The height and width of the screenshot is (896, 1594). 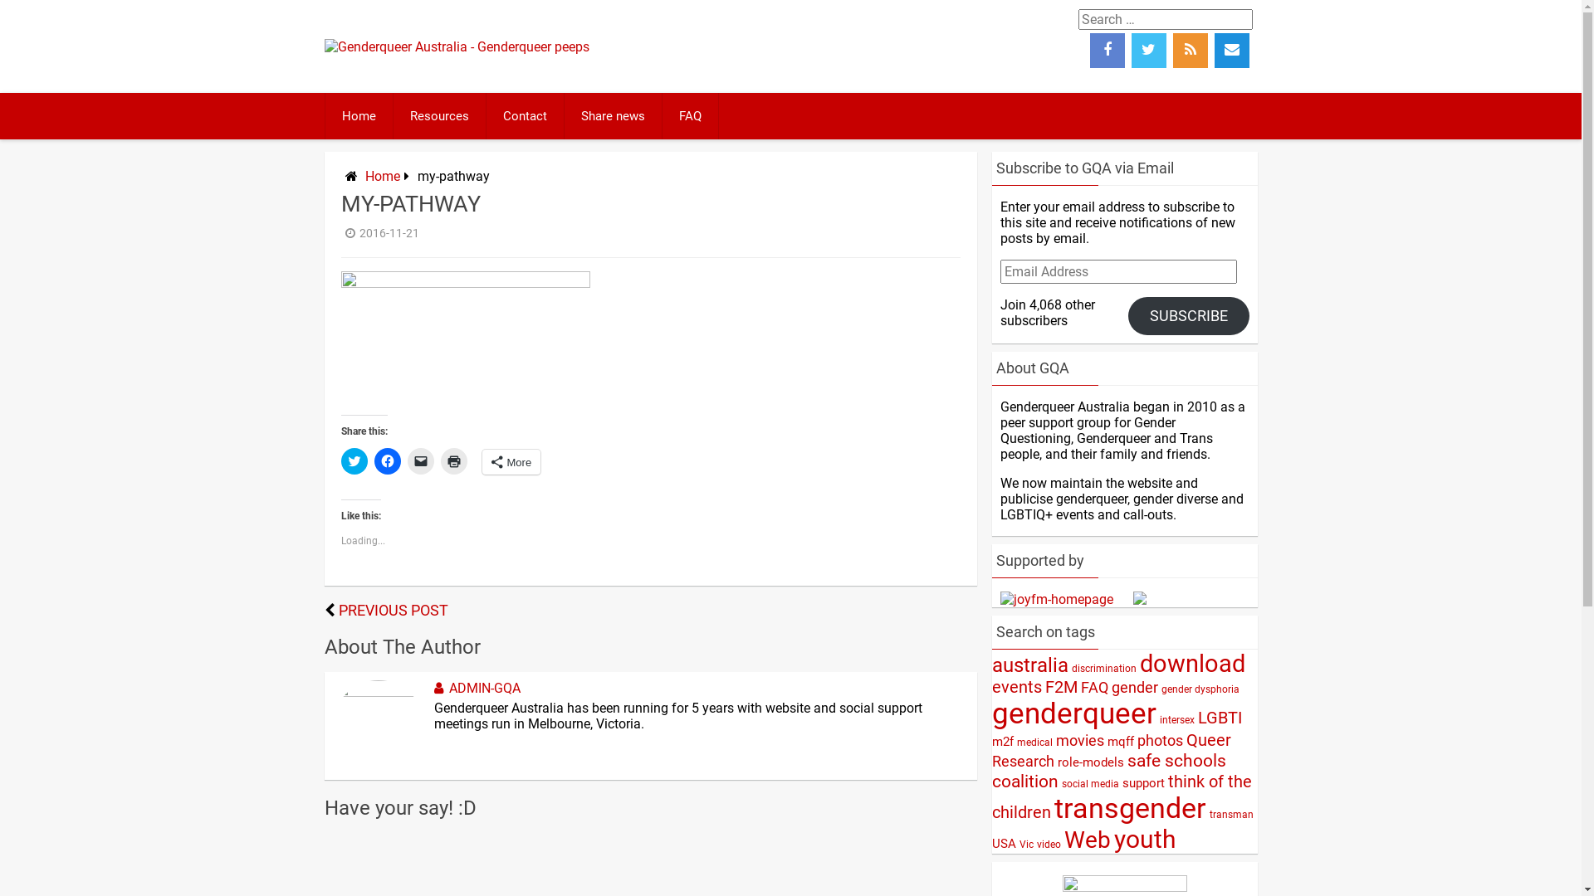 I want to click on Research, so click(x=1023, y=762).